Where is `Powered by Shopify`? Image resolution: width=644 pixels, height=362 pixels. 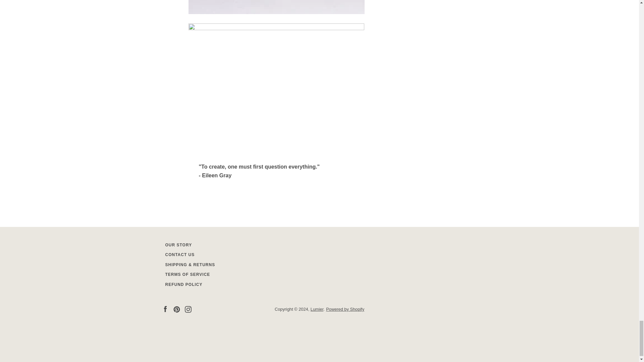
Powered by Shopify is located at coordinates (345, 309).